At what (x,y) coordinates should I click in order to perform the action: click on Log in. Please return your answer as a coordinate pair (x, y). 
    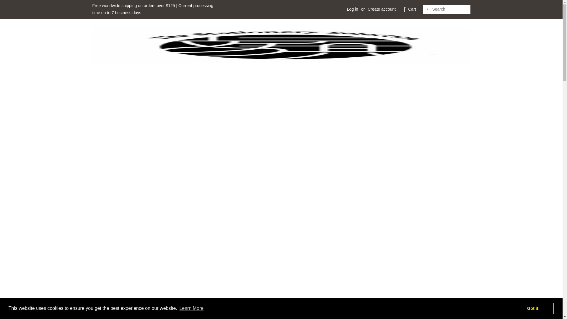
    Looking at the image, I should click on (353, 9).